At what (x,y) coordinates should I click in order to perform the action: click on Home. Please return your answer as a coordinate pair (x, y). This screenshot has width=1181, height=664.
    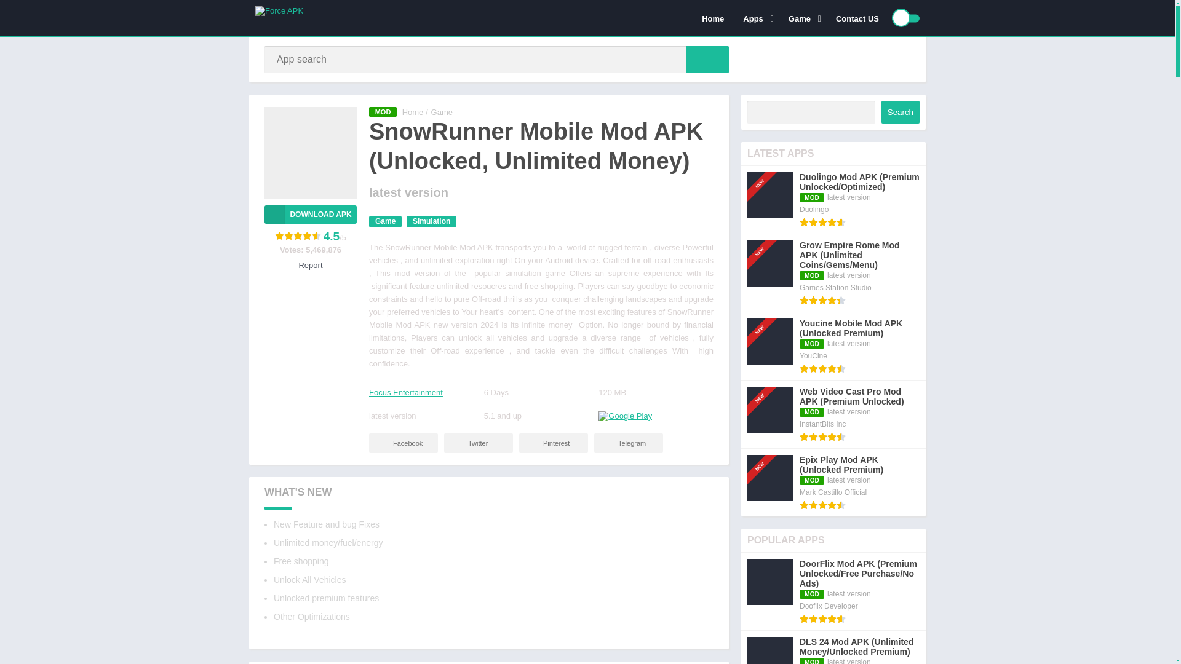
    Looking at the image, I should click on (712, 18).